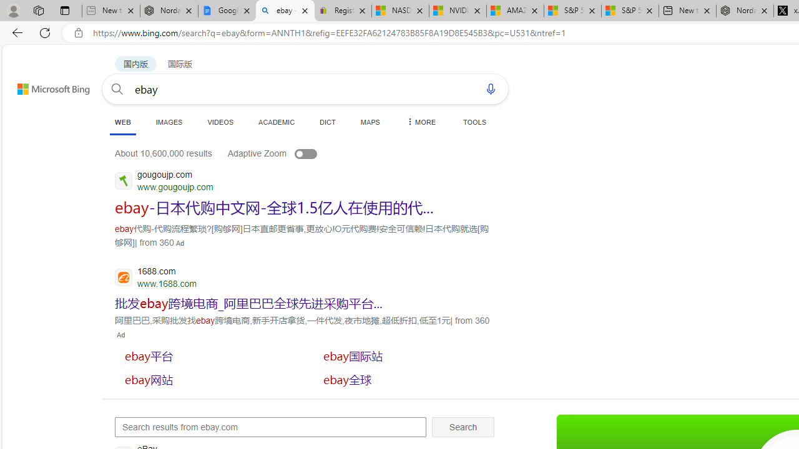  I want to click on SERP,5714, so click(208, 379).